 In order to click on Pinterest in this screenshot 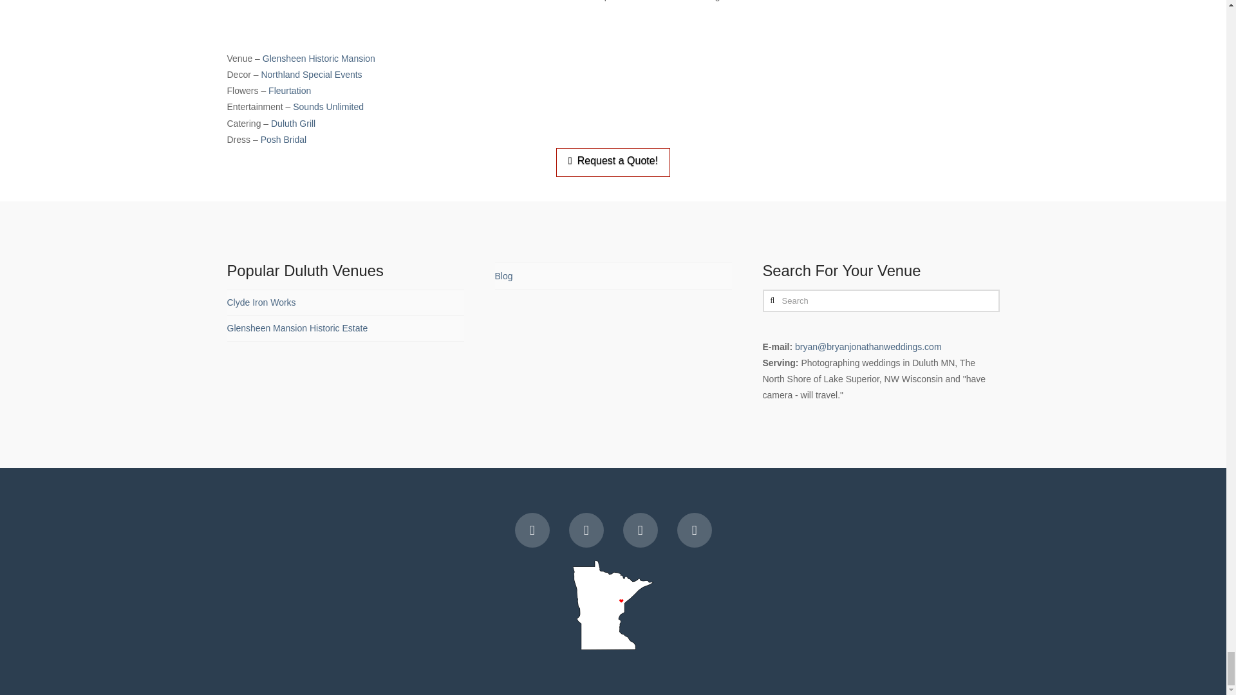, I will do `click(694, 530)`.